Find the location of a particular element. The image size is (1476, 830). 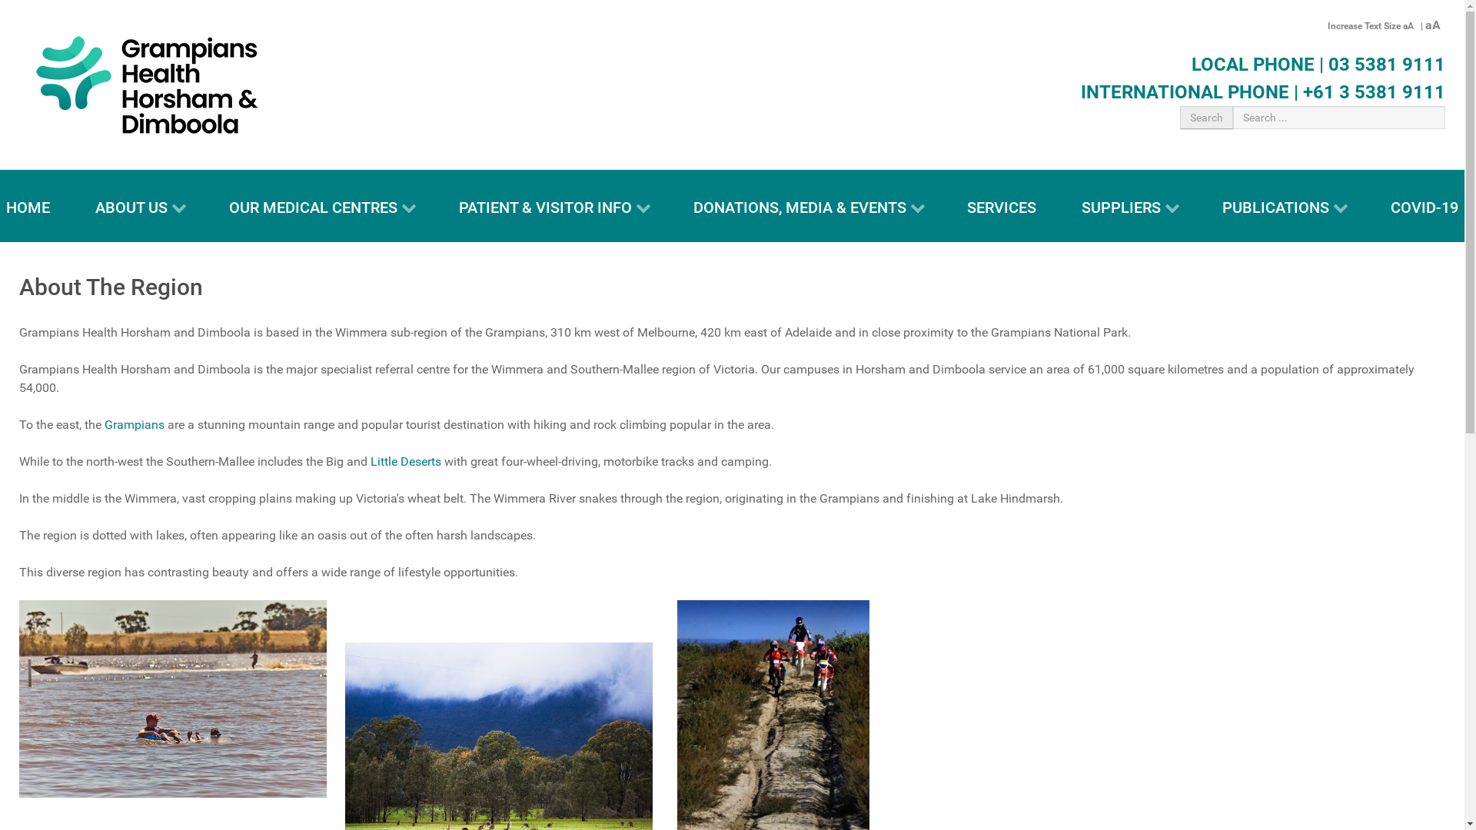

Little Deserts is located at coordinates (406, 461).